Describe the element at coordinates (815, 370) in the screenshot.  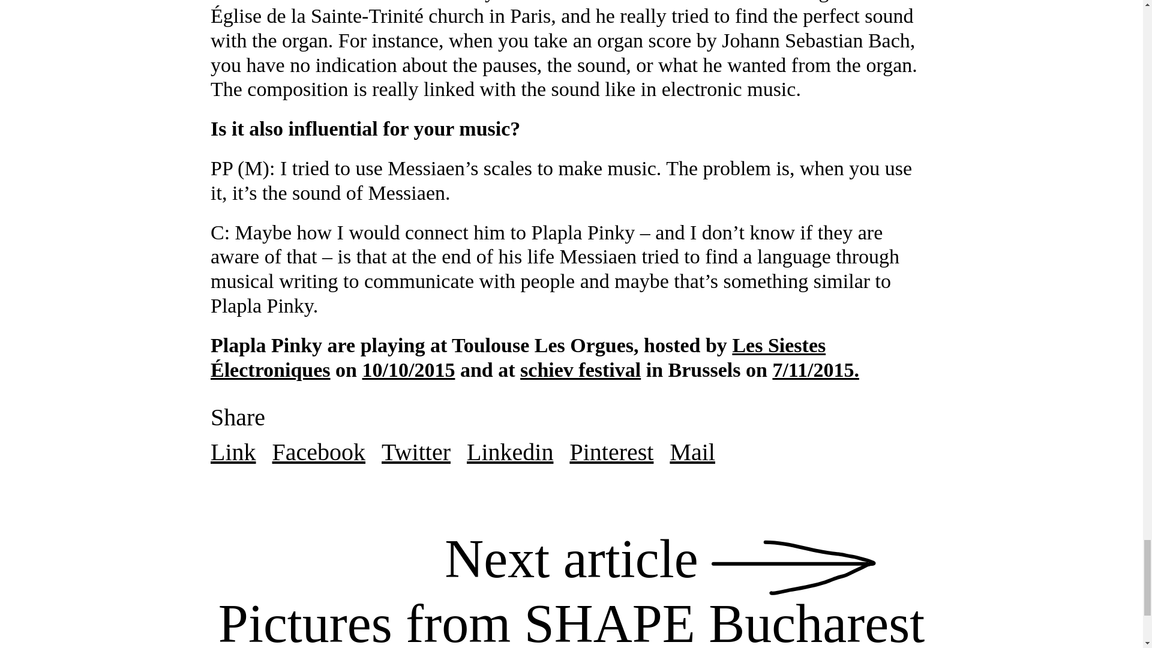
I see `Mail` at that location.